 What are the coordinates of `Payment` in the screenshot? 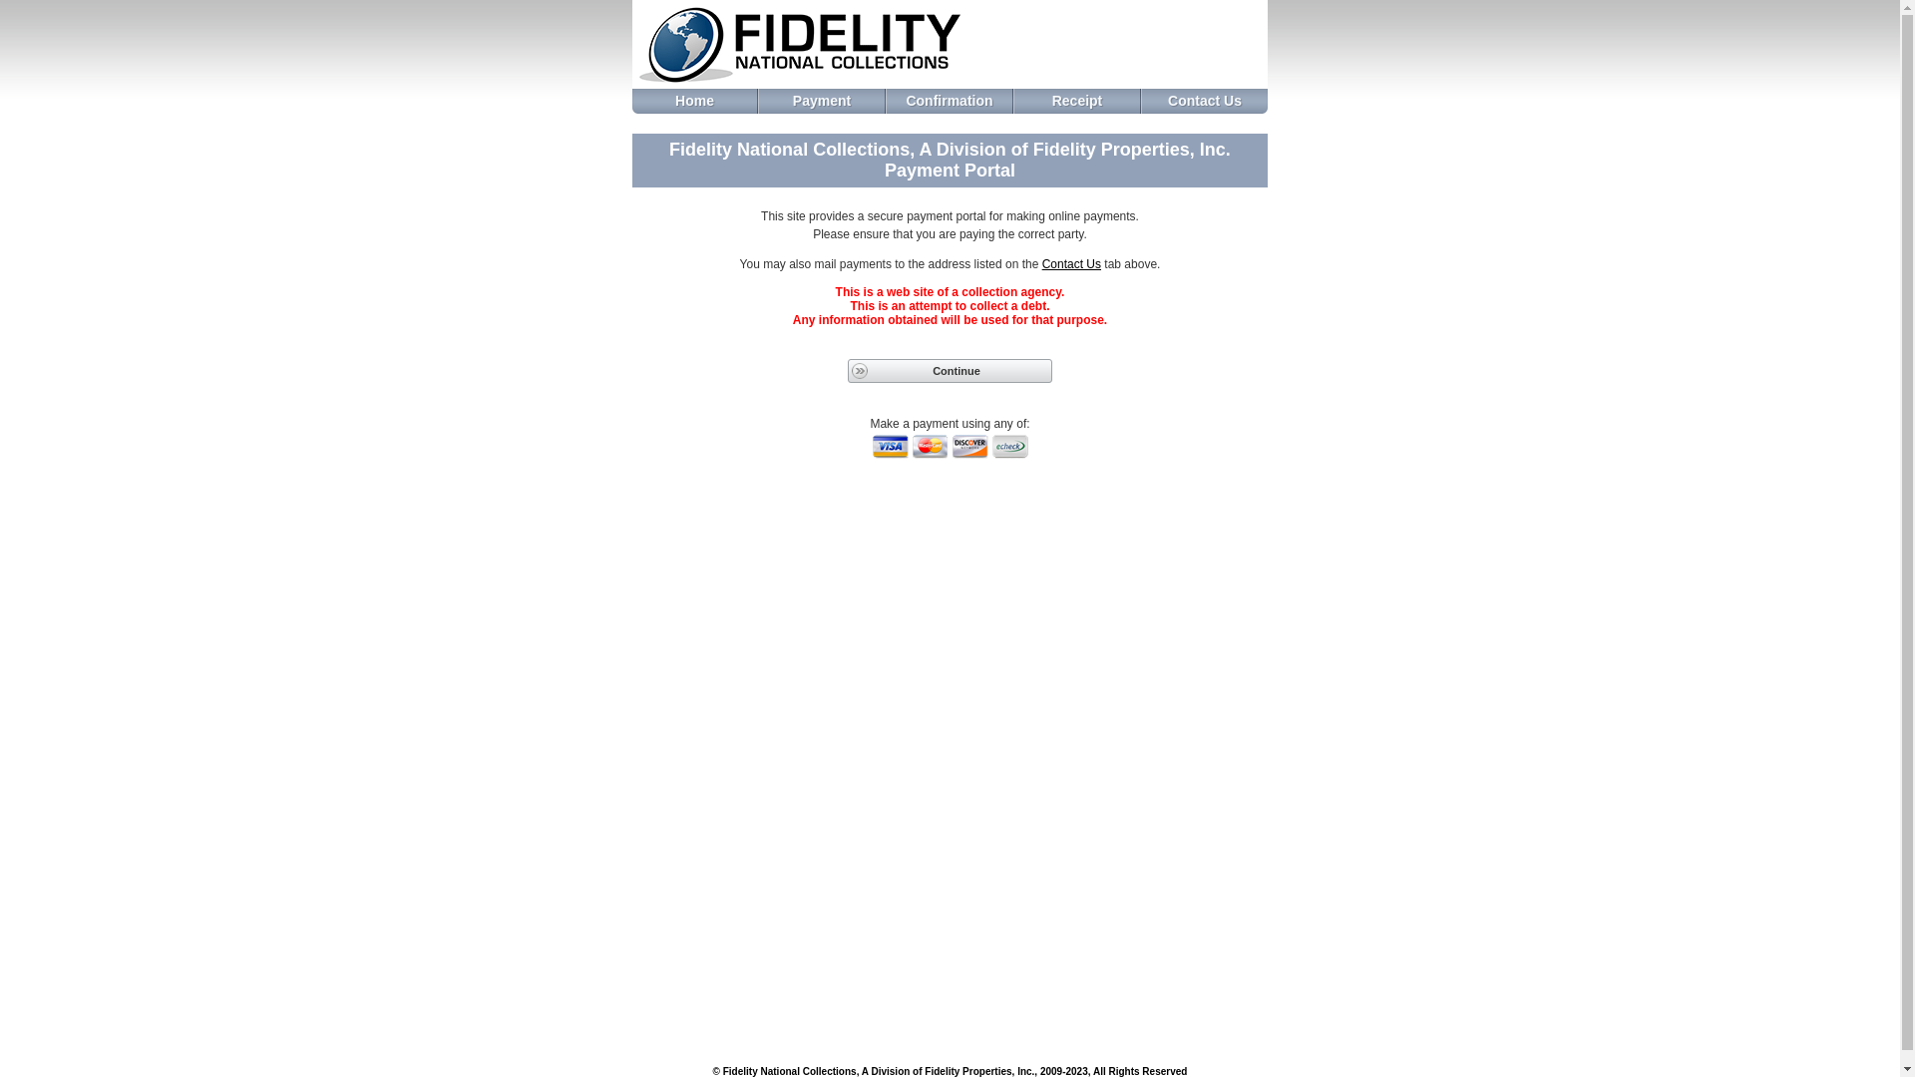 It's located at (822, 102).